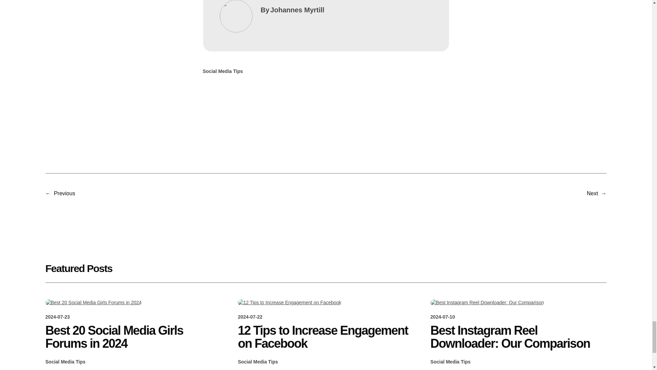 The width and height of the screenshot is (657, 370). What do you see at coordinates (64, 193) in the screenshot?
I see `Previous` at bounding box center [64, 193].